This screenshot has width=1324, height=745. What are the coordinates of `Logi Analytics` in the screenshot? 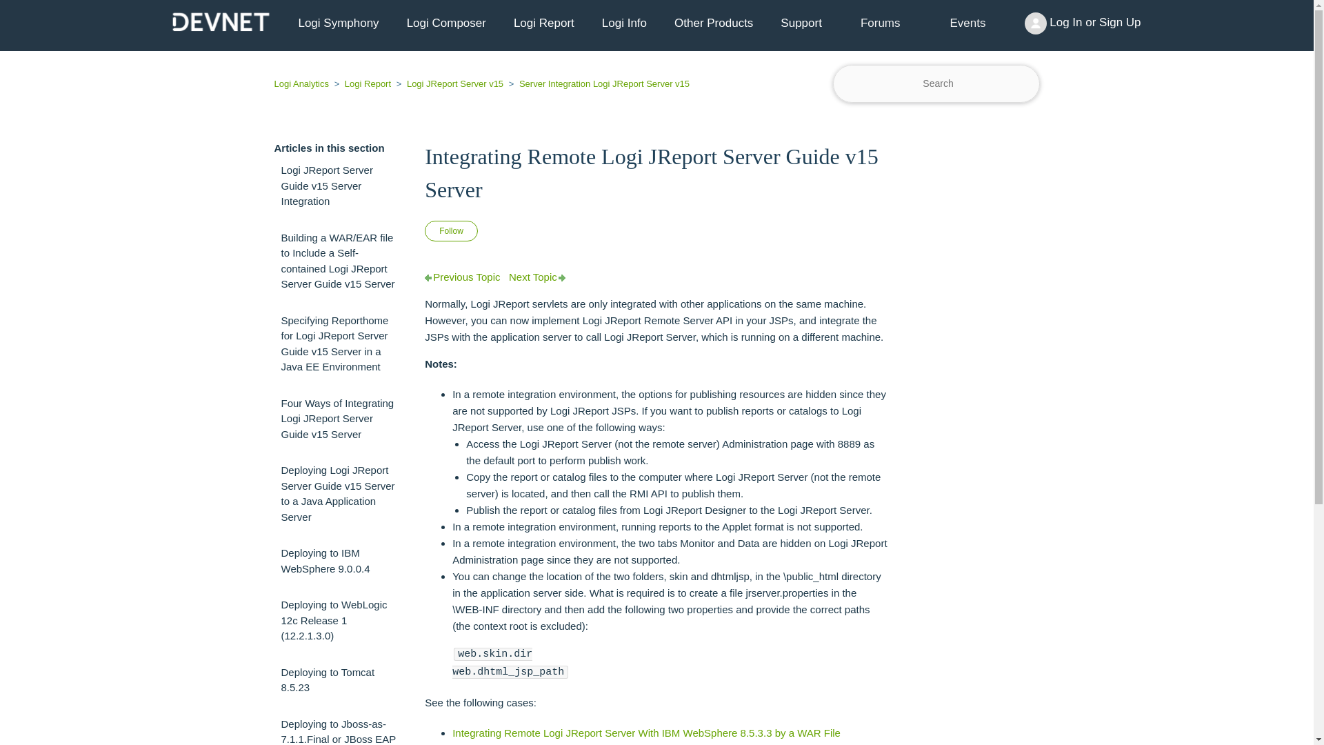 It's located at (303, 83).